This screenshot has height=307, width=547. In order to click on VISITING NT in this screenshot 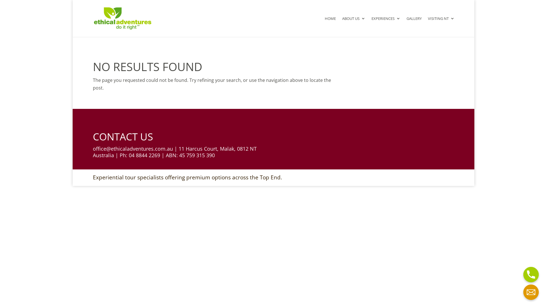, I will do `click(441, 27)`.